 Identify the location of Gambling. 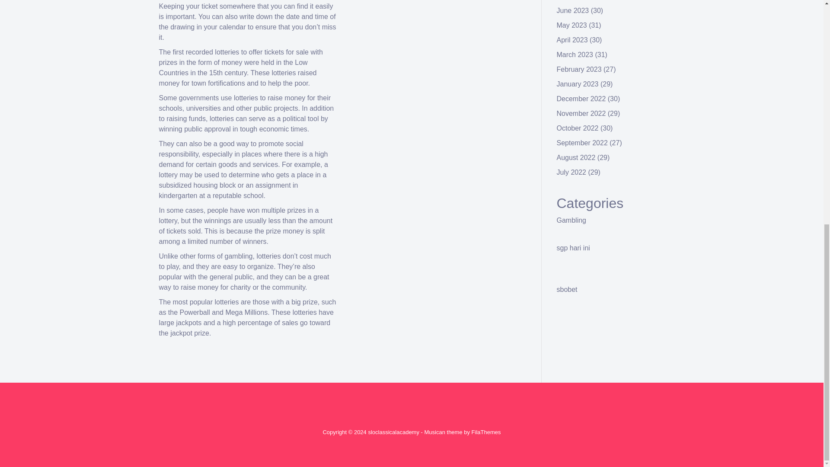
(571, 221).